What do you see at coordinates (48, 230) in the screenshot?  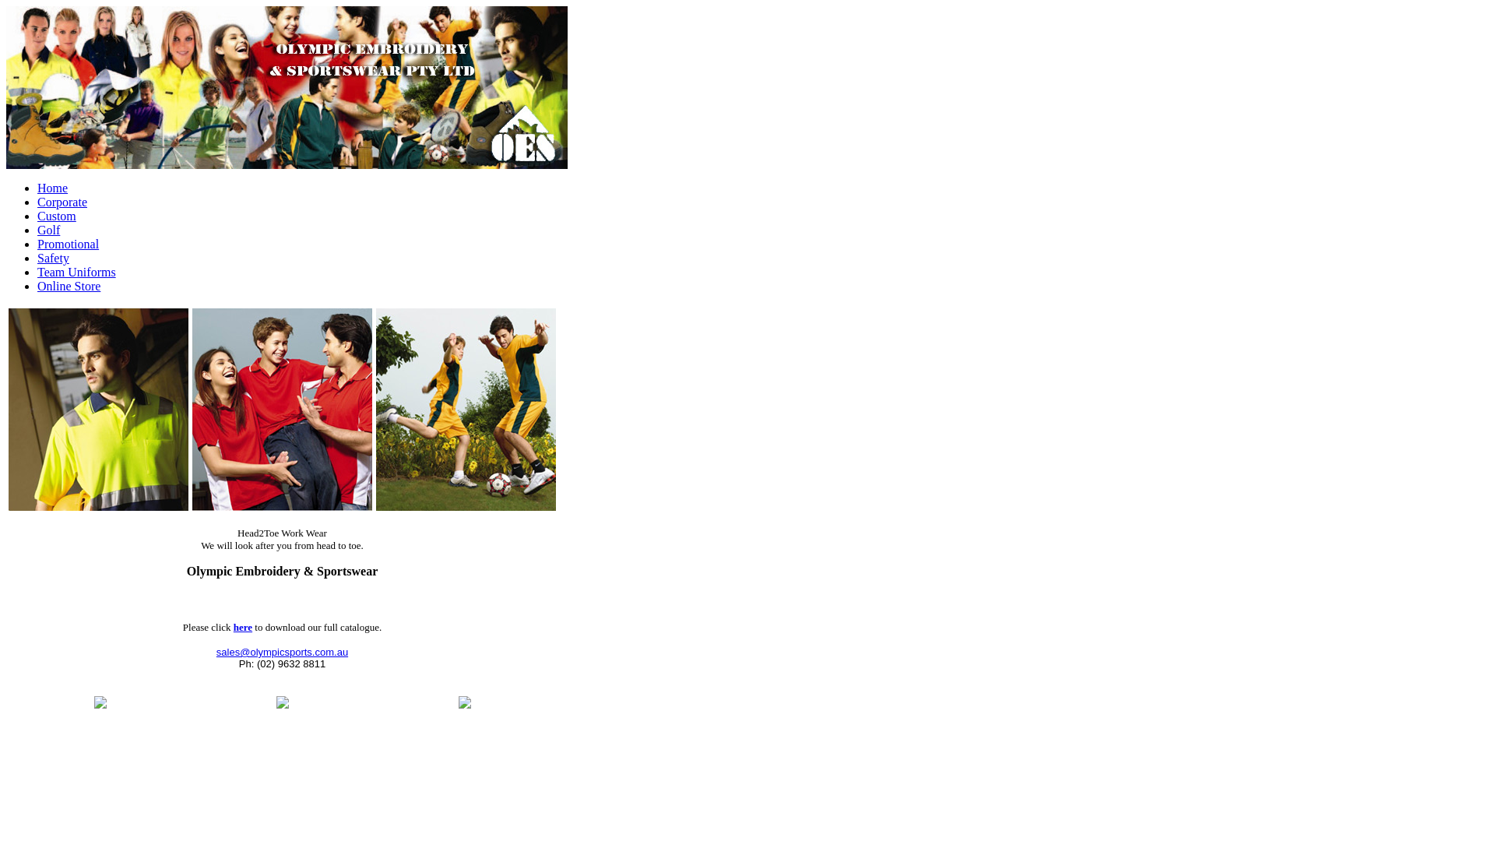 I see `Golf` at bounding box center [48, 230].